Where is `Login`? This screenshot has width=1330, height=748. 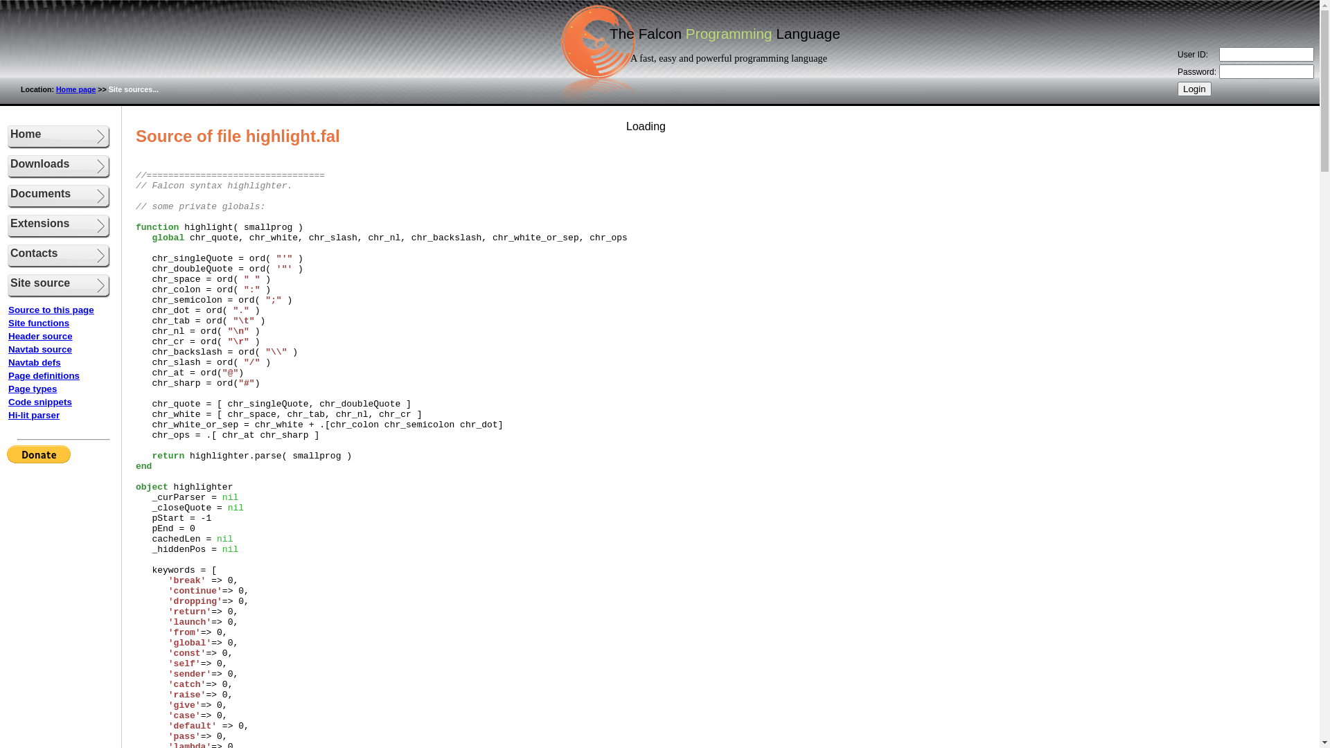 Login is located at coordinates (1194, 89).